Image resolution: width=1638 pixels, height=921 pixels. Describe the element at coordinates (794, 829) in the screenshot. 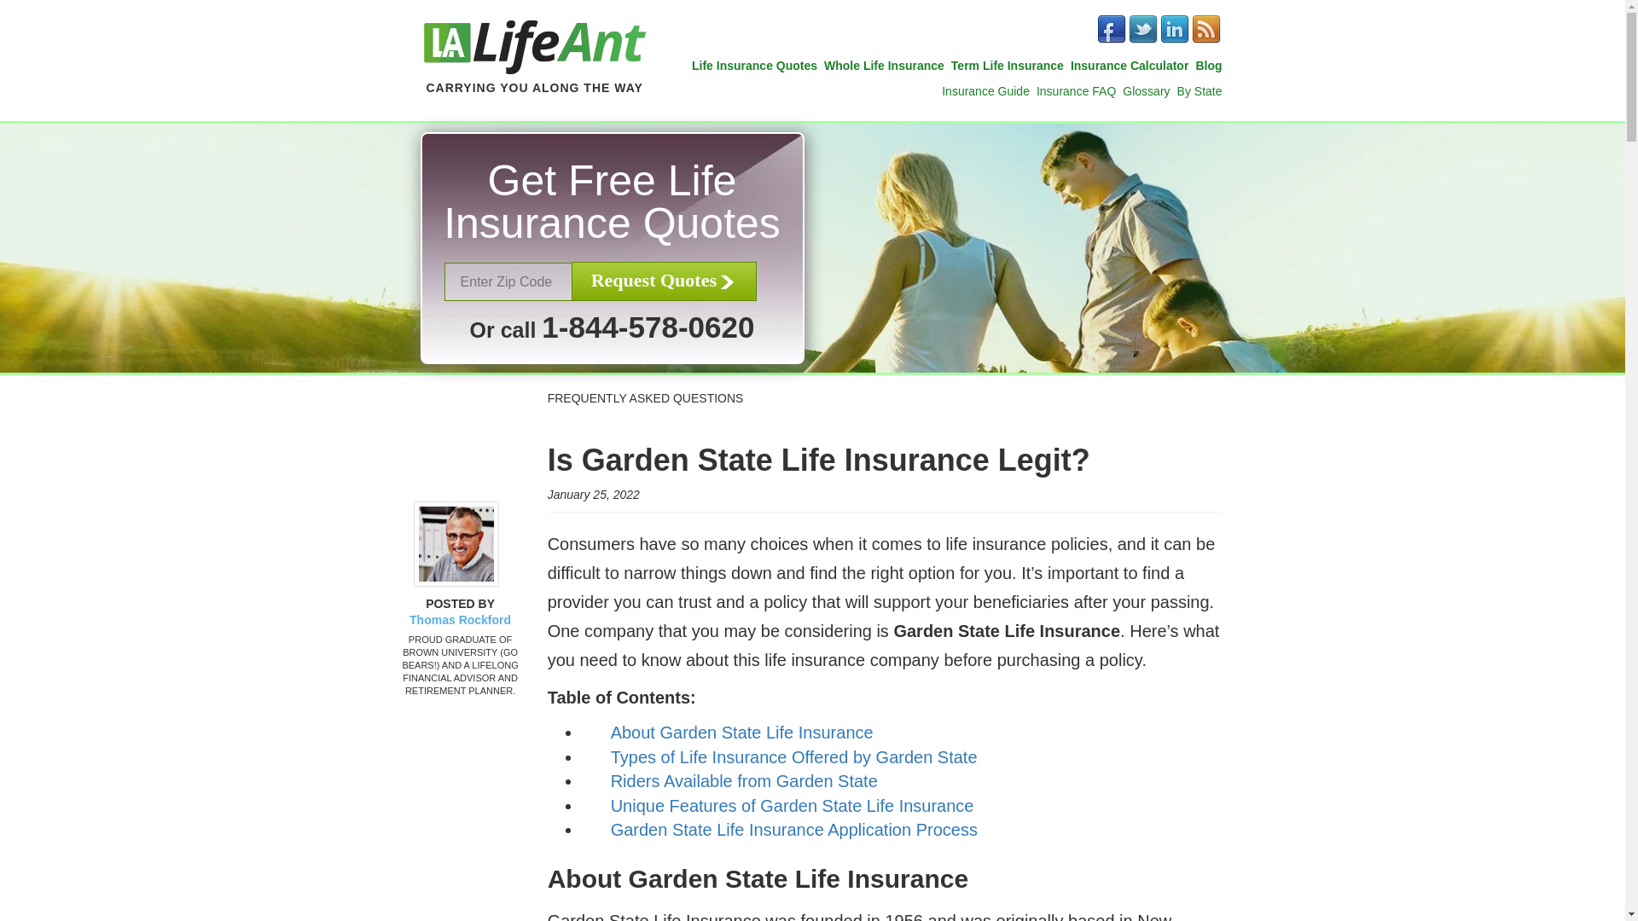

I see `Garden State Life Insurance Application Process` at that location.